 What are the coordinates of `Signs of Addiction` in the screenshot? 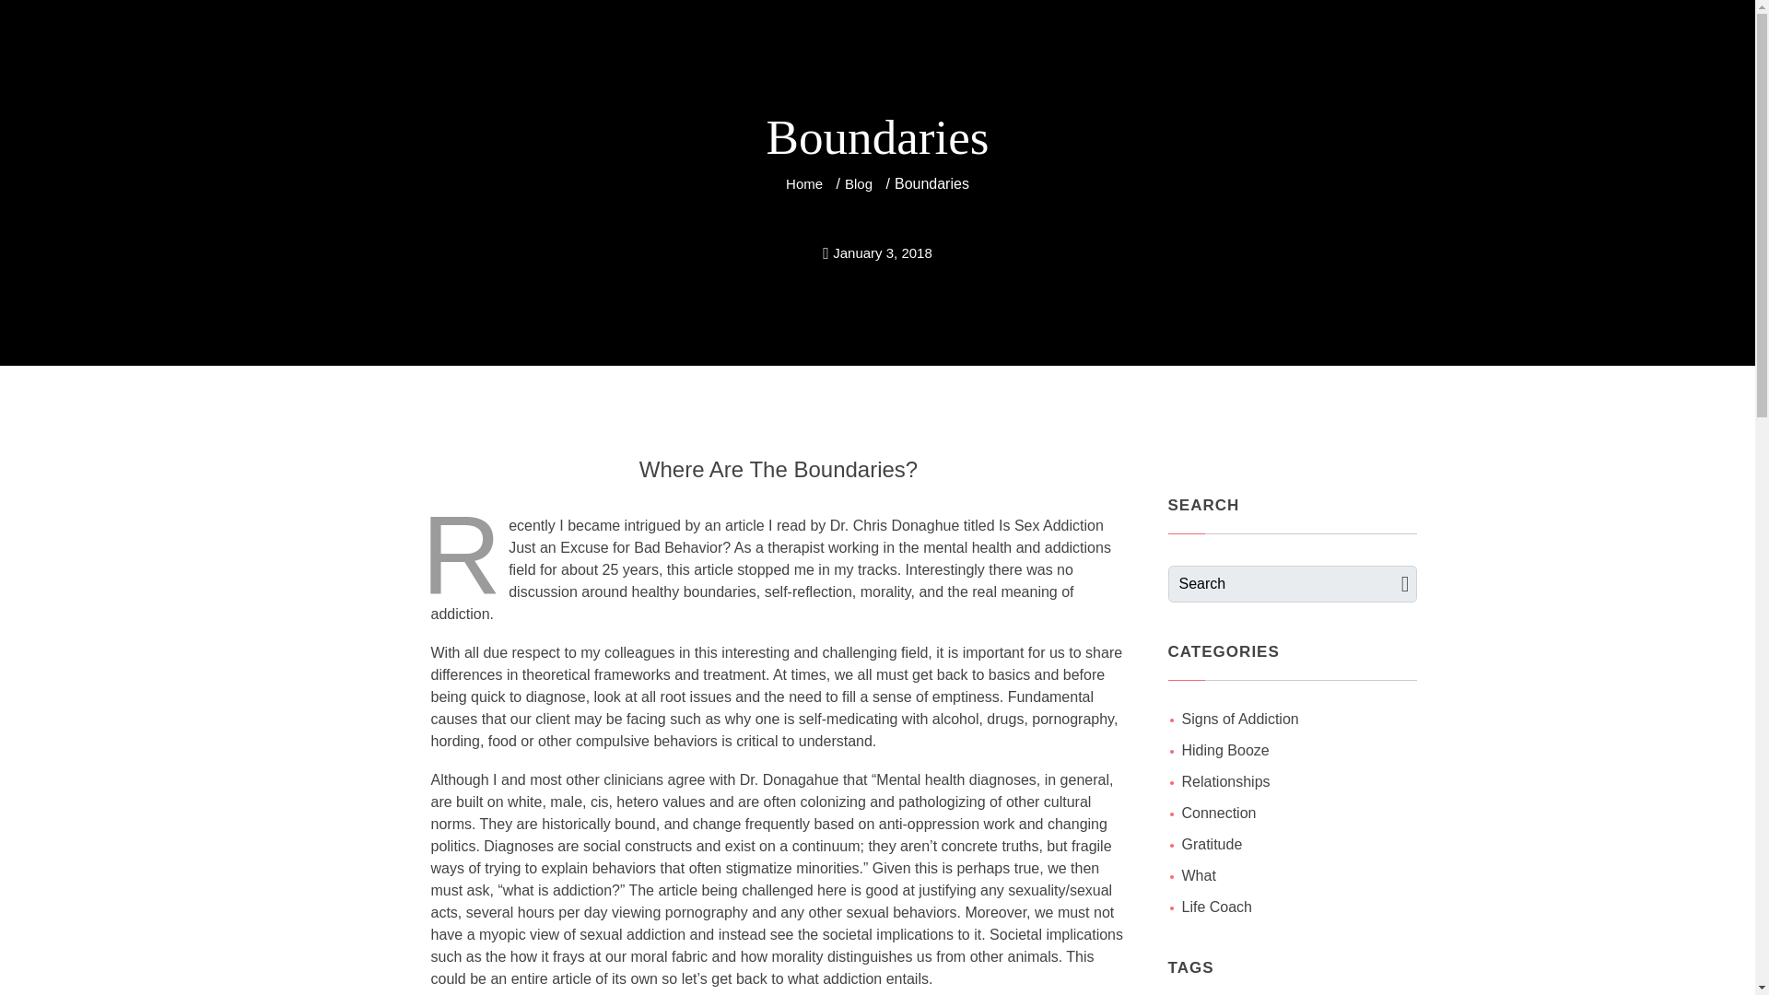 It's located at (1240, 719).